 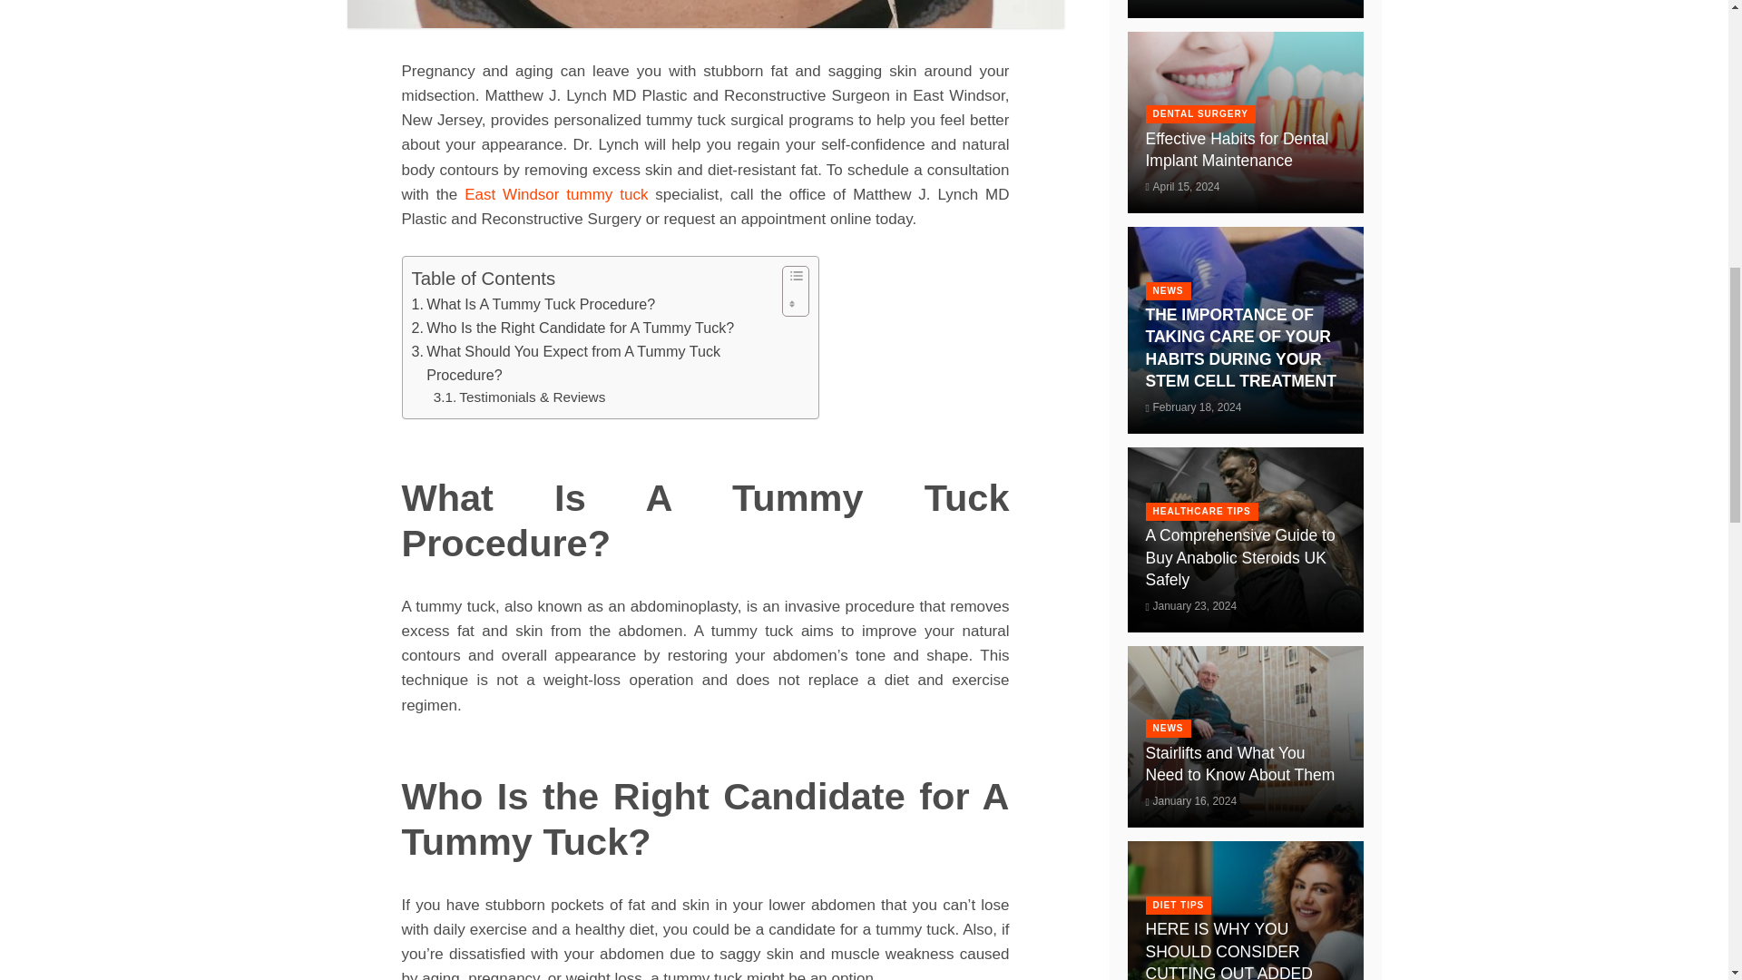 I want to click on Who Is the Right Candidate for A Tummy Tuck?, so click(x=573, y=328).